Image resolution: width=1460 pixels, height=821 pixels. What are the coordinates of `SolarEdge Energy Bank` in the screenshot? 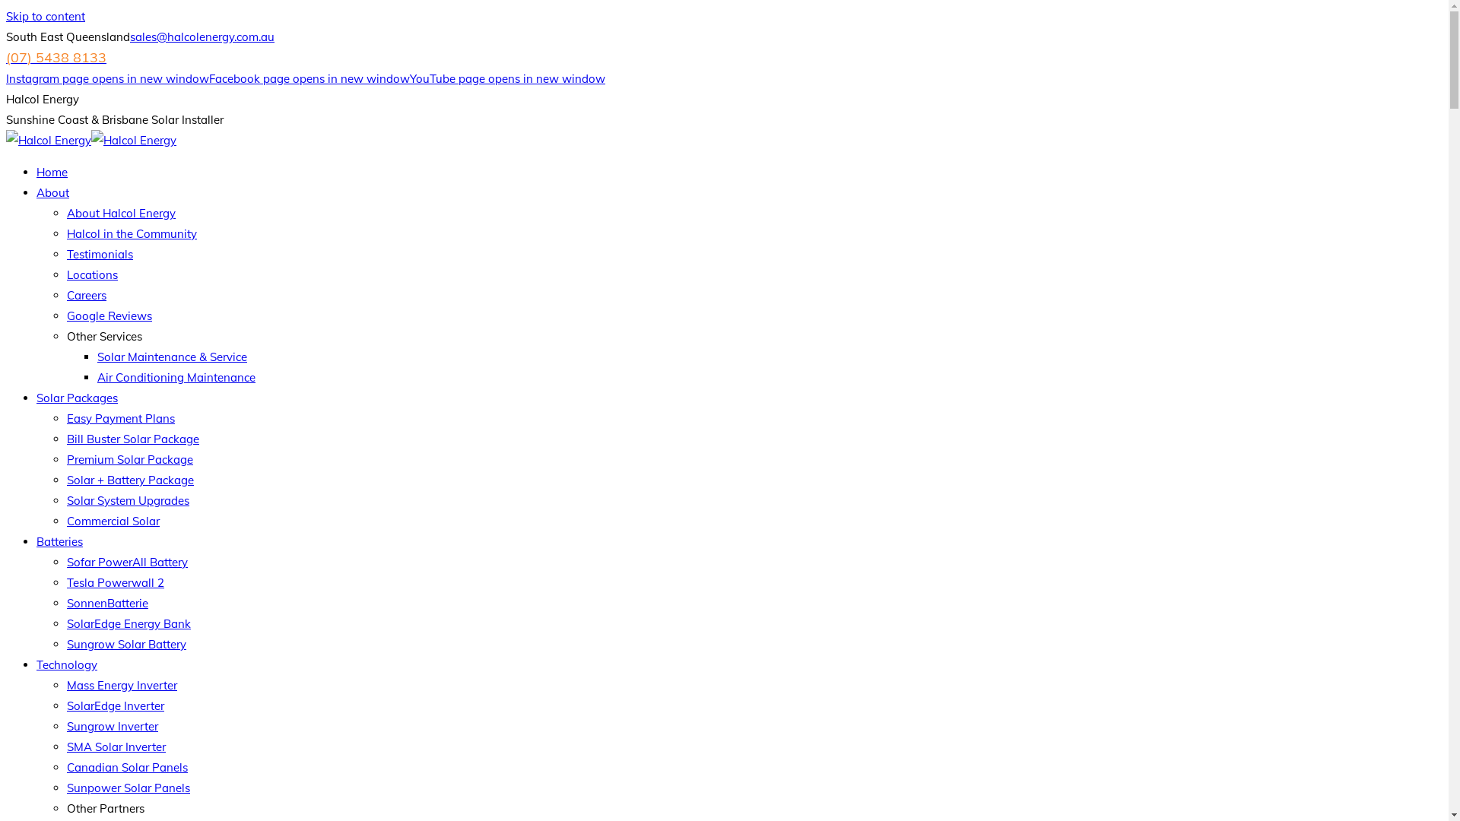 It's located at (129, 623).